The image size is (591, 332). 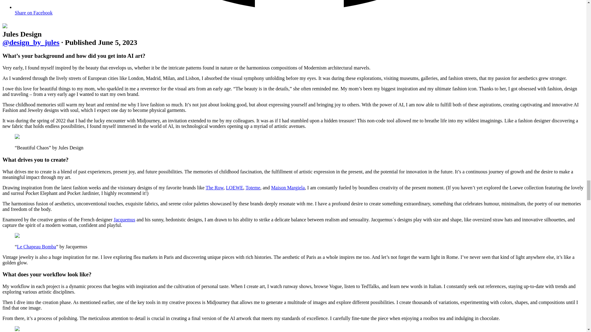 I want to click on LOEWE, so click(x=234, y=188).